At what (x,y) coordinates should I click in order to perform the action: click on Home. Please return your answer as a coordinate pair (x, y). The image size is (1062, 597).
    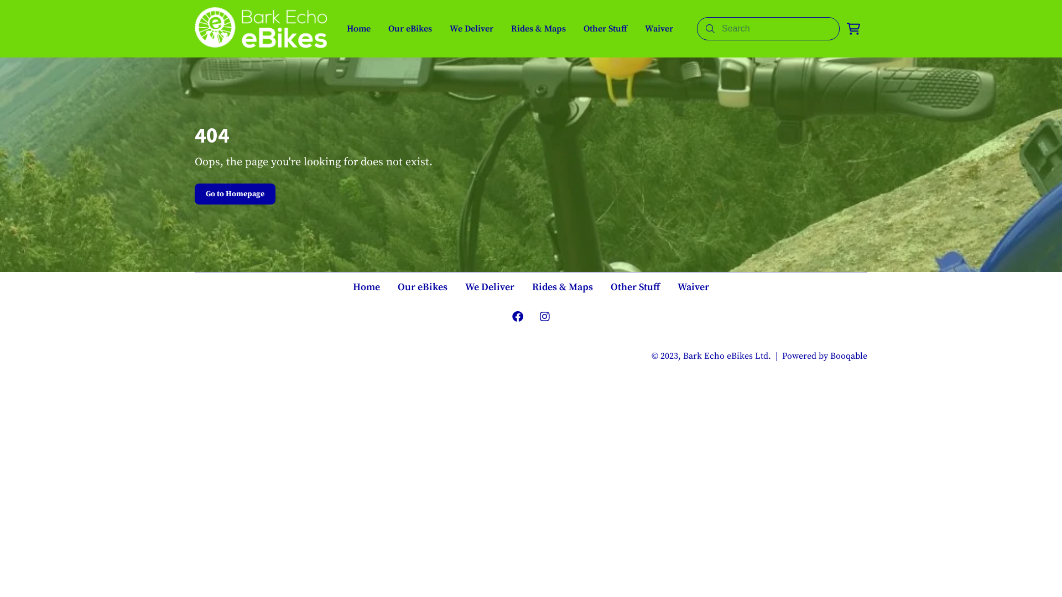
    Looking at the image, I should click on (358, 29).